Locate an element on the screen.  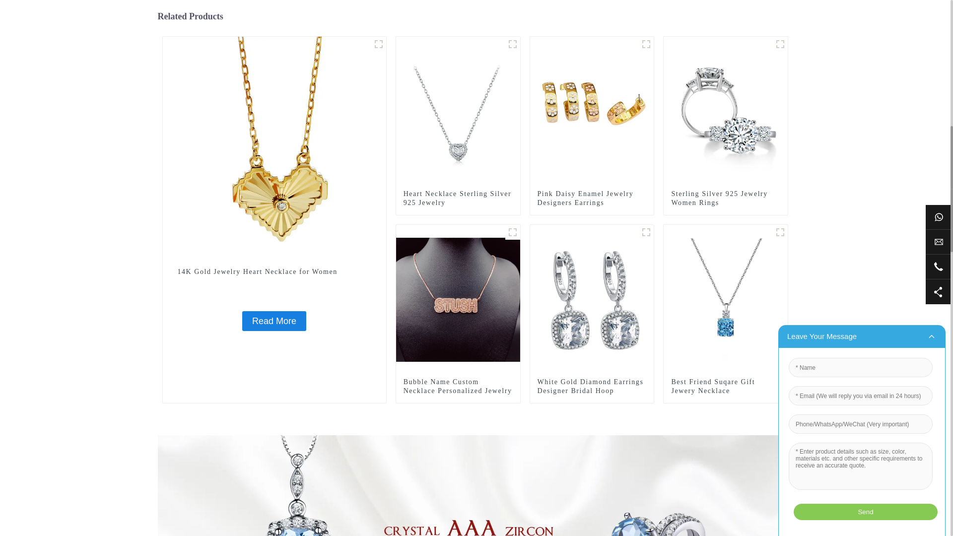
Pink Daisy Enamel Jewelry Designers Earrings is located at coordinates (592, 199).